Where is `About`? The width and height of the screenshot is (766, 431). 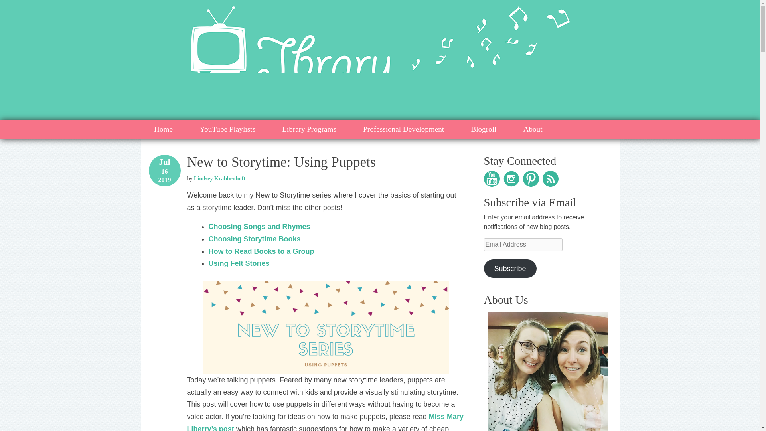
About is located at coordinates (533, 129).